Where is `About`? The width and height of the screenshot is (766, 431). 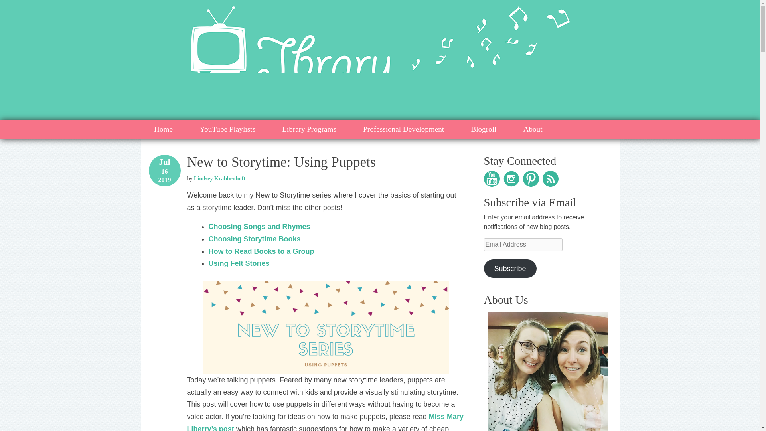
About is located at coordinates (533, 129).